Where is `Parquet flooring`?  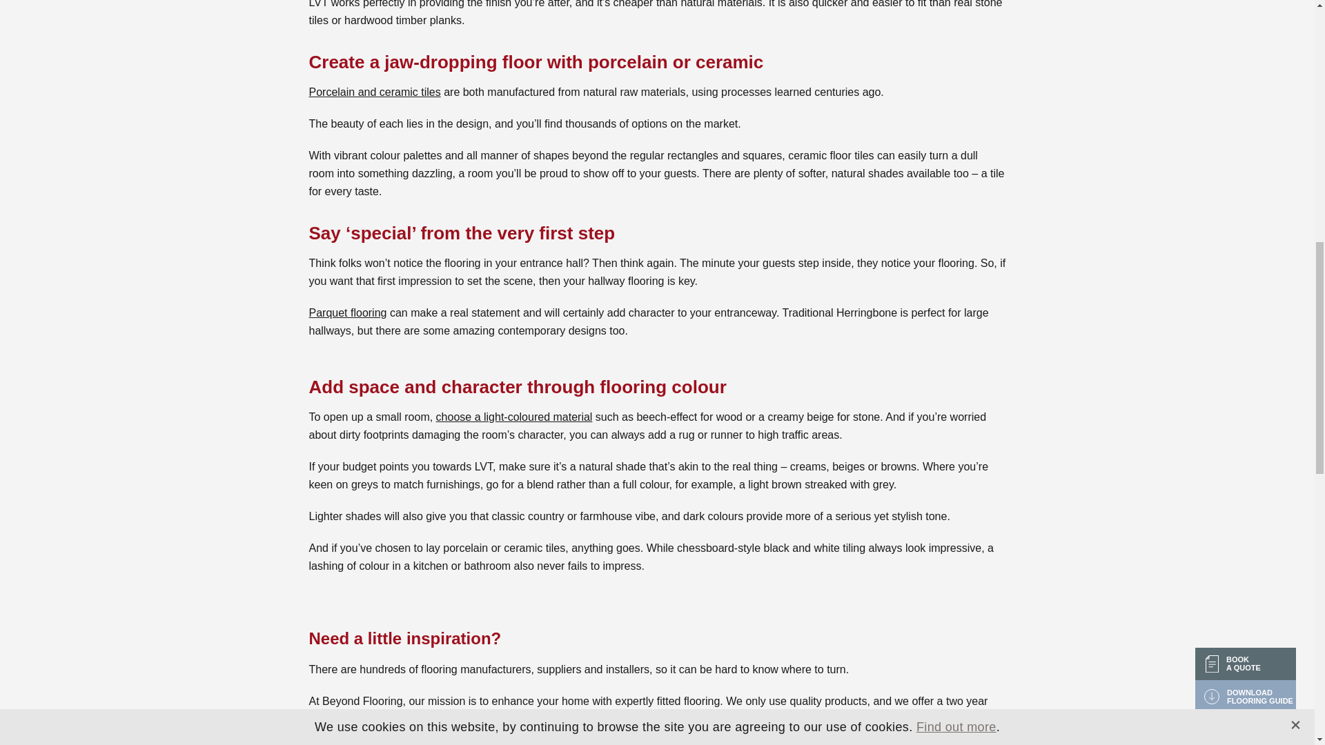
Parquet flooring is located at coordinates (348, 312).